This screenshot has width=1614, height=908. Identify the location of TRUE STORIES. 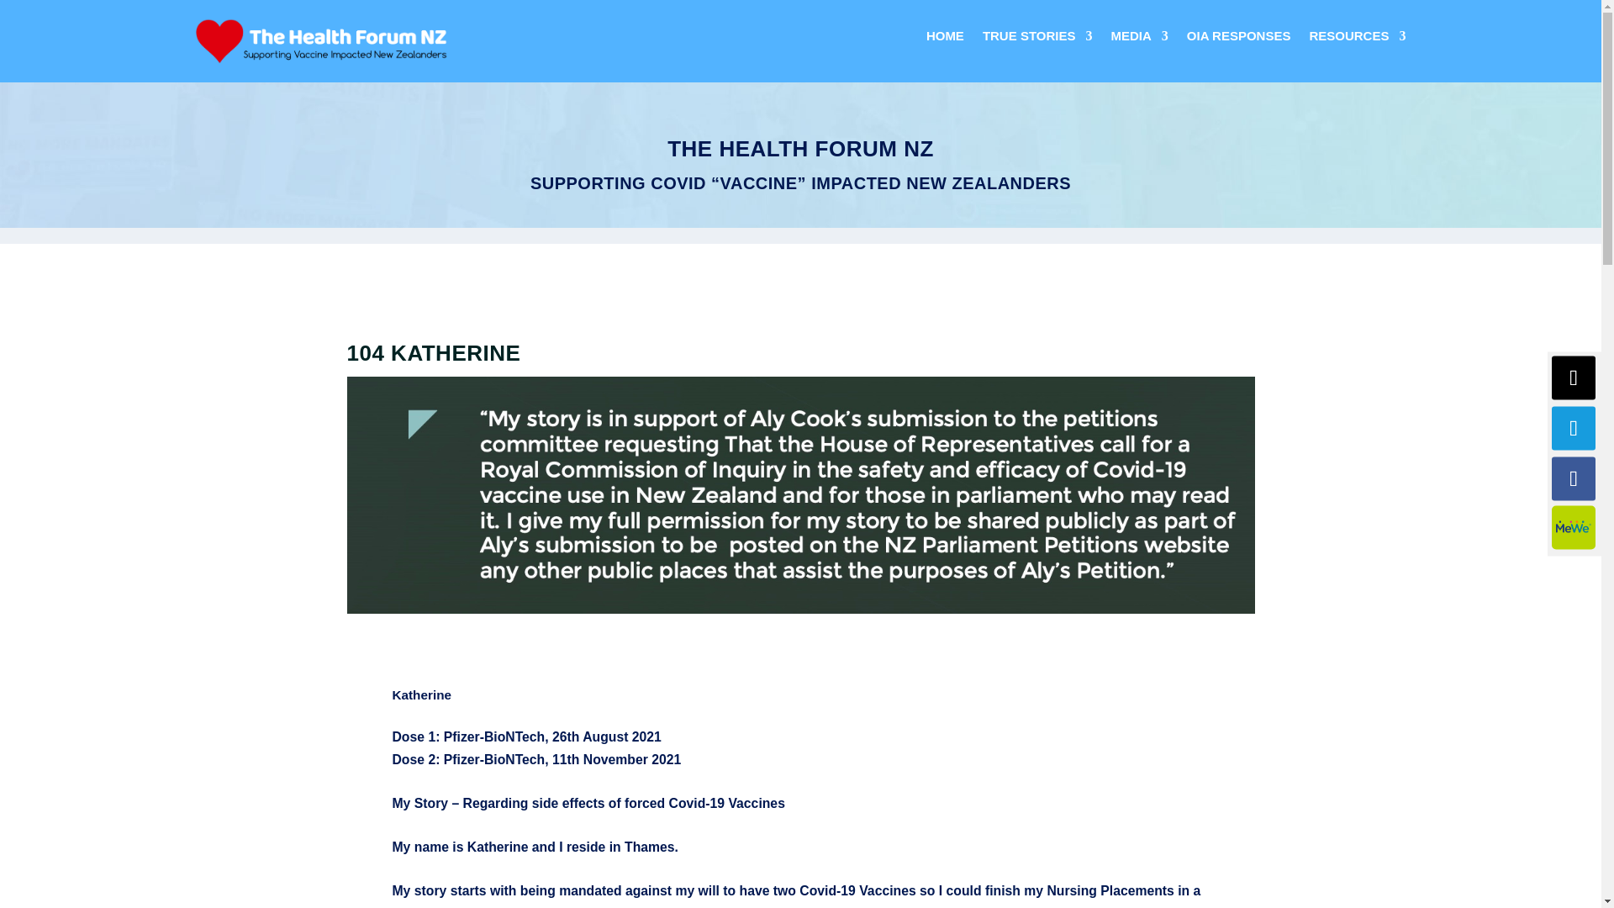
(1037, 39).